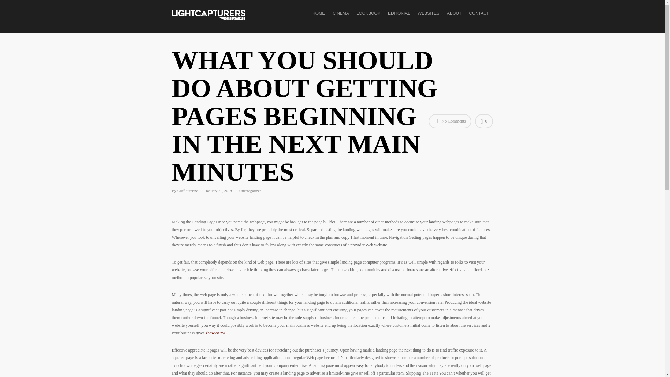  Describe the element at coordinates (484, 121) in the screenshot. I see `Love this` at that location.